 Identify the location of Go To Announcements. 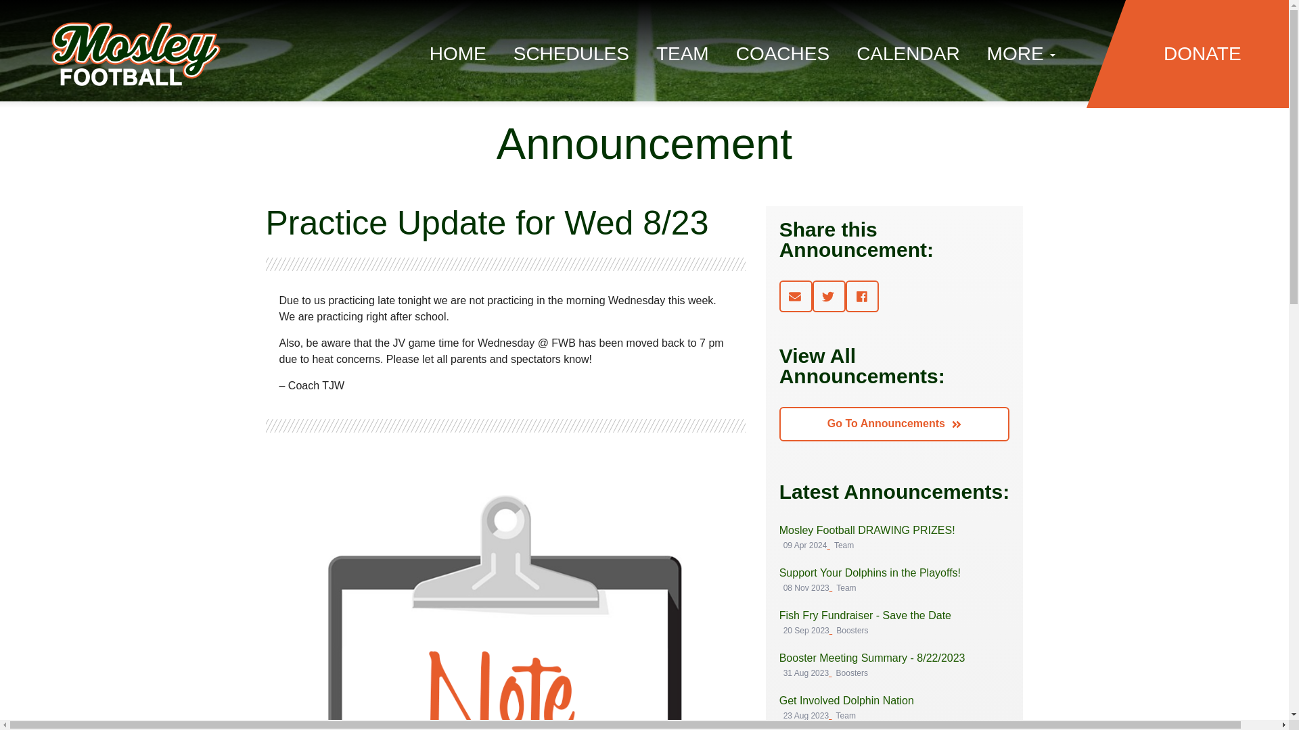
(571, 54).